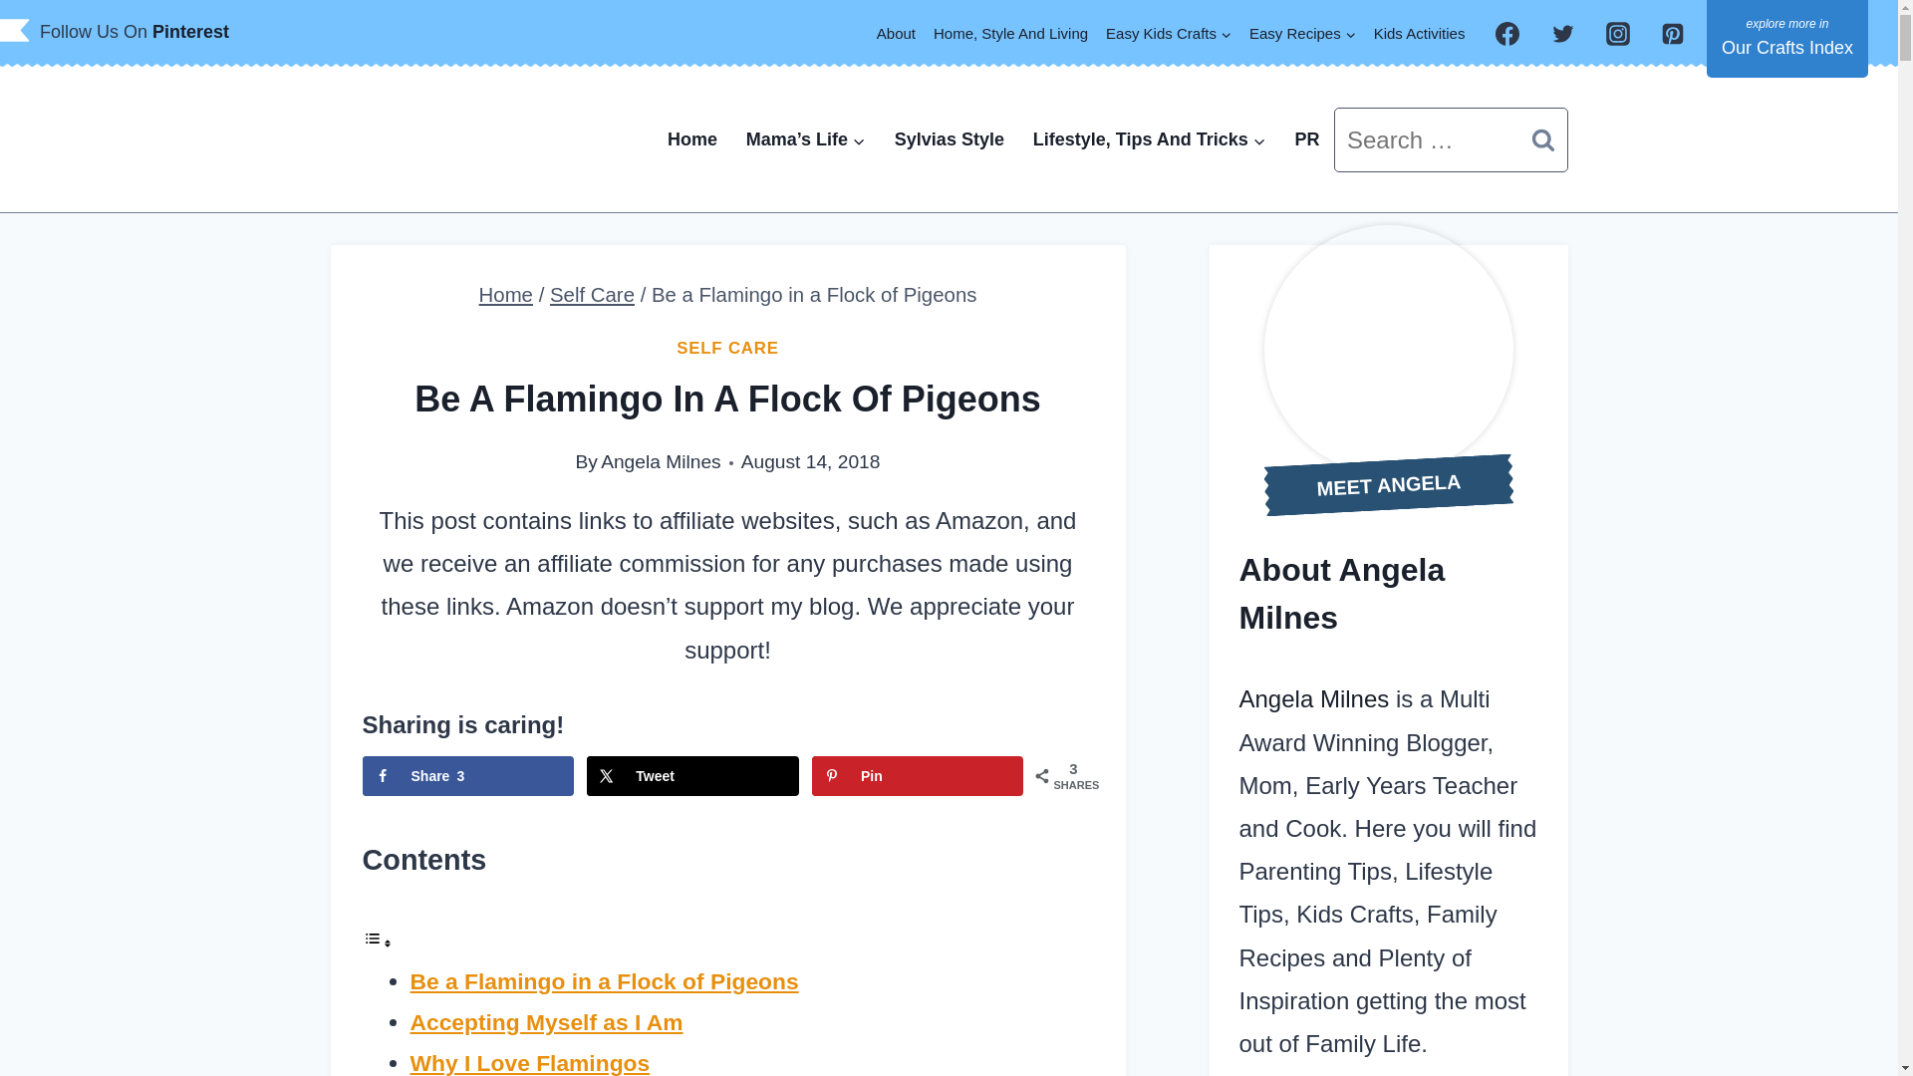  Describe the element at coordinates (191, 32) in the screenshot. I see `Pinterest` at that location.